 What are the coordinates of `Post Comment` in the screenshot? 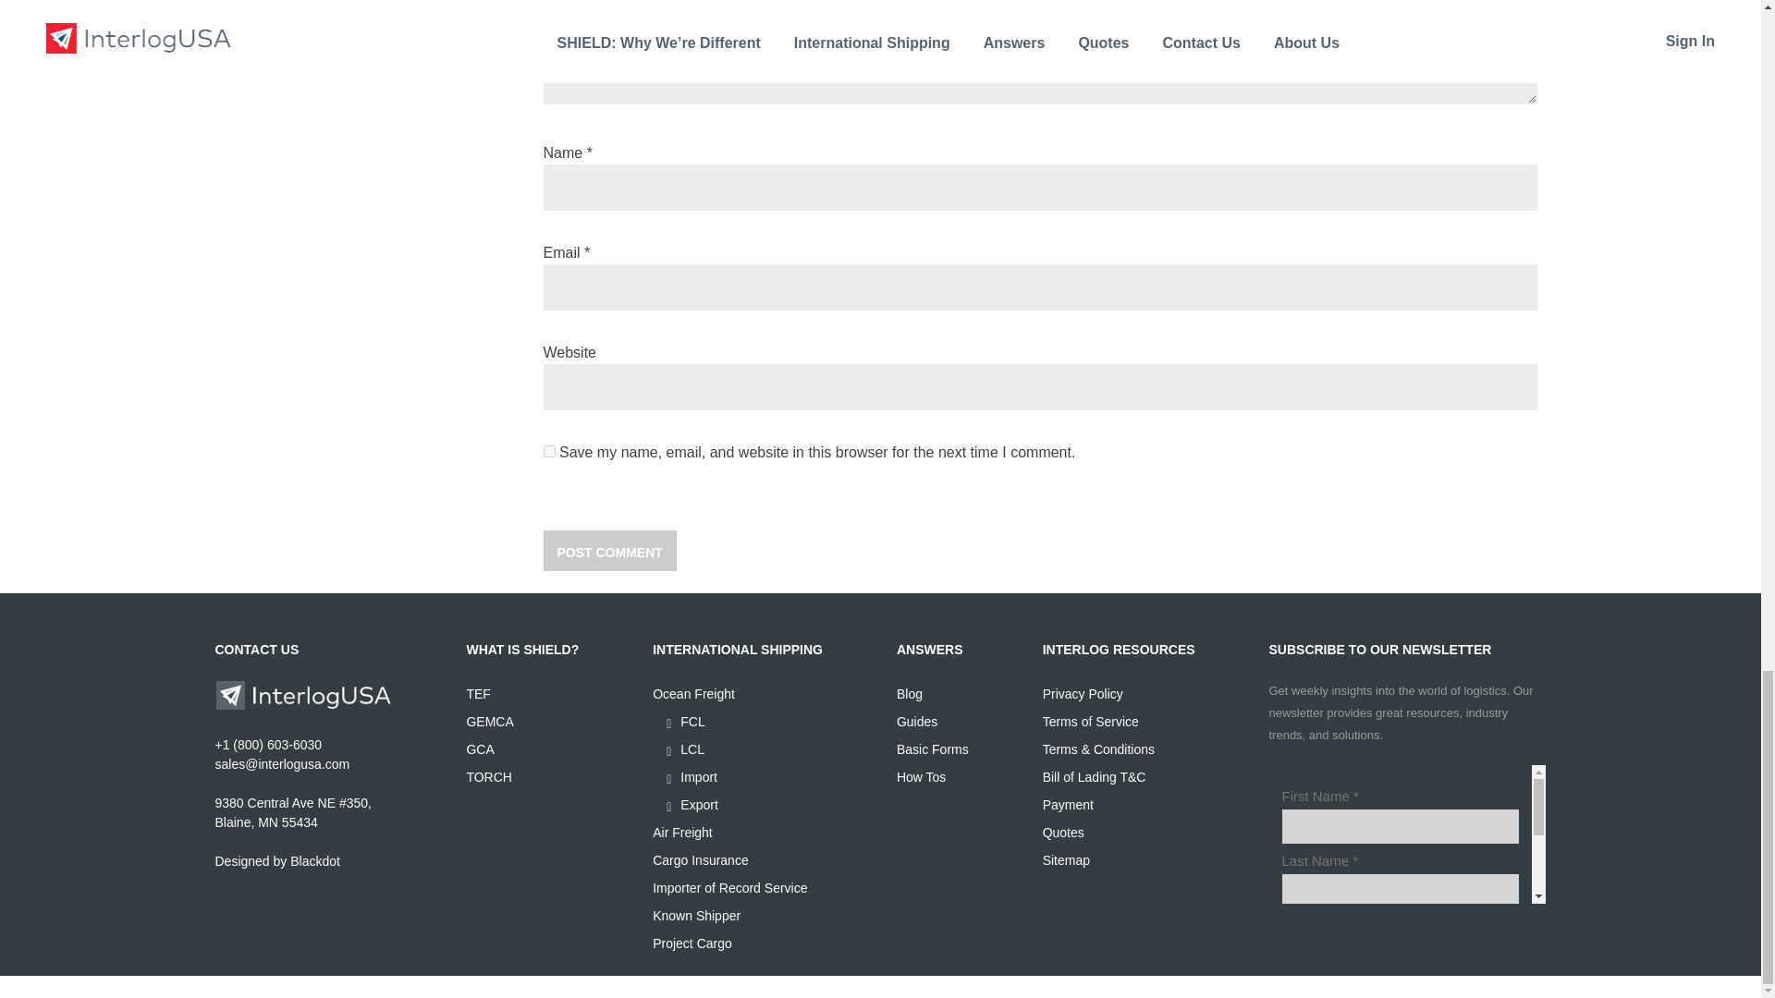 It's located at (609, 550).